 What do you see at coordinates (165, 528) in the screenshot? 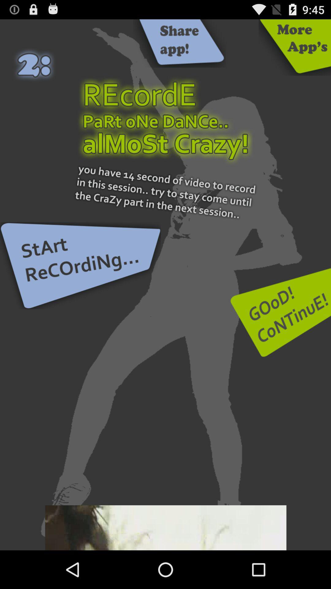
I see `this add watch` at bounding box center [165, 528].